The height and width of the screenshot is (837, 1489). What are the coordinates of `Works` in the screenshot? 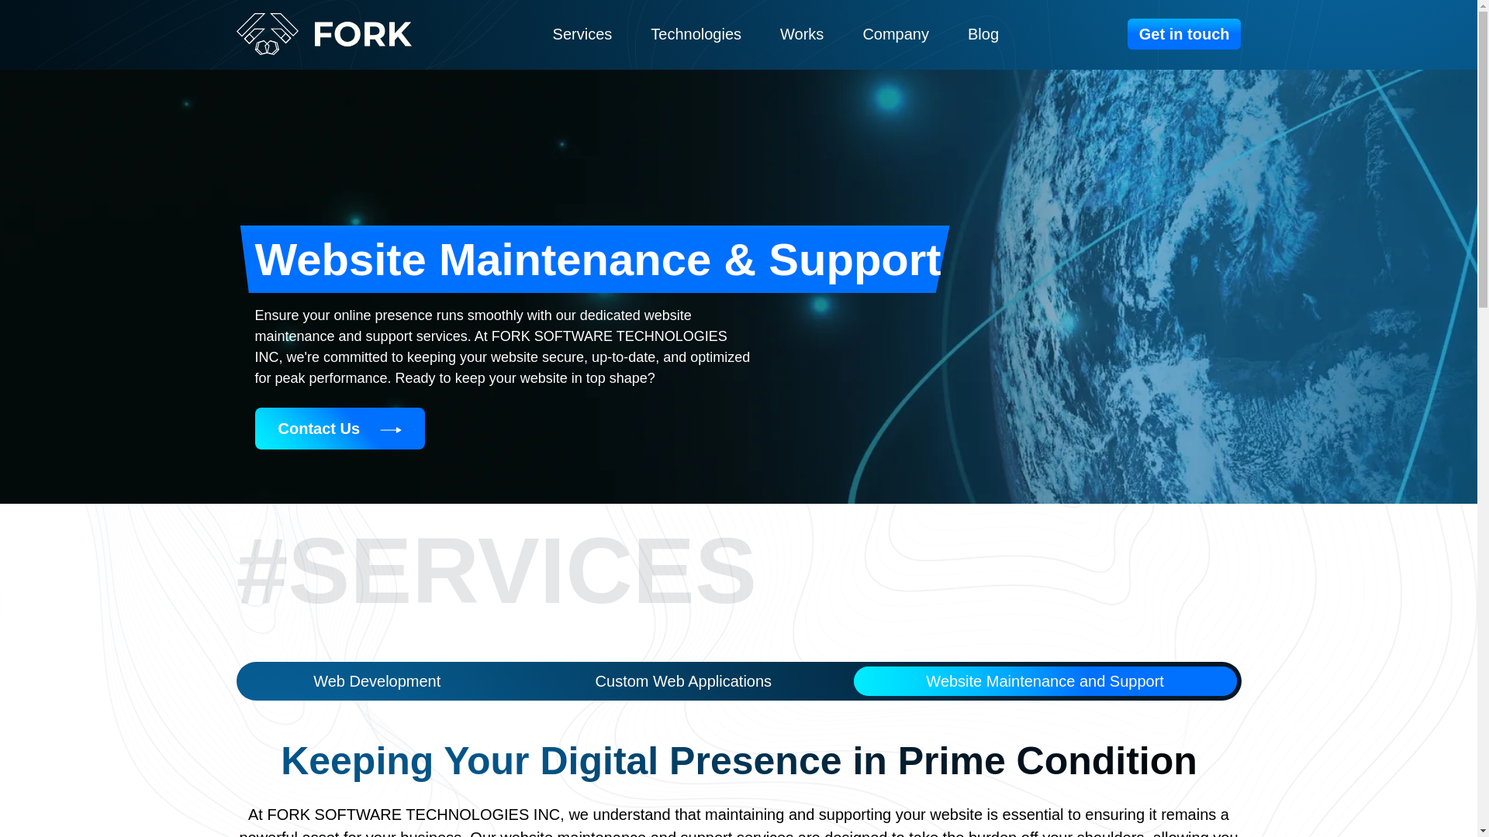 It's located at (802, 34).